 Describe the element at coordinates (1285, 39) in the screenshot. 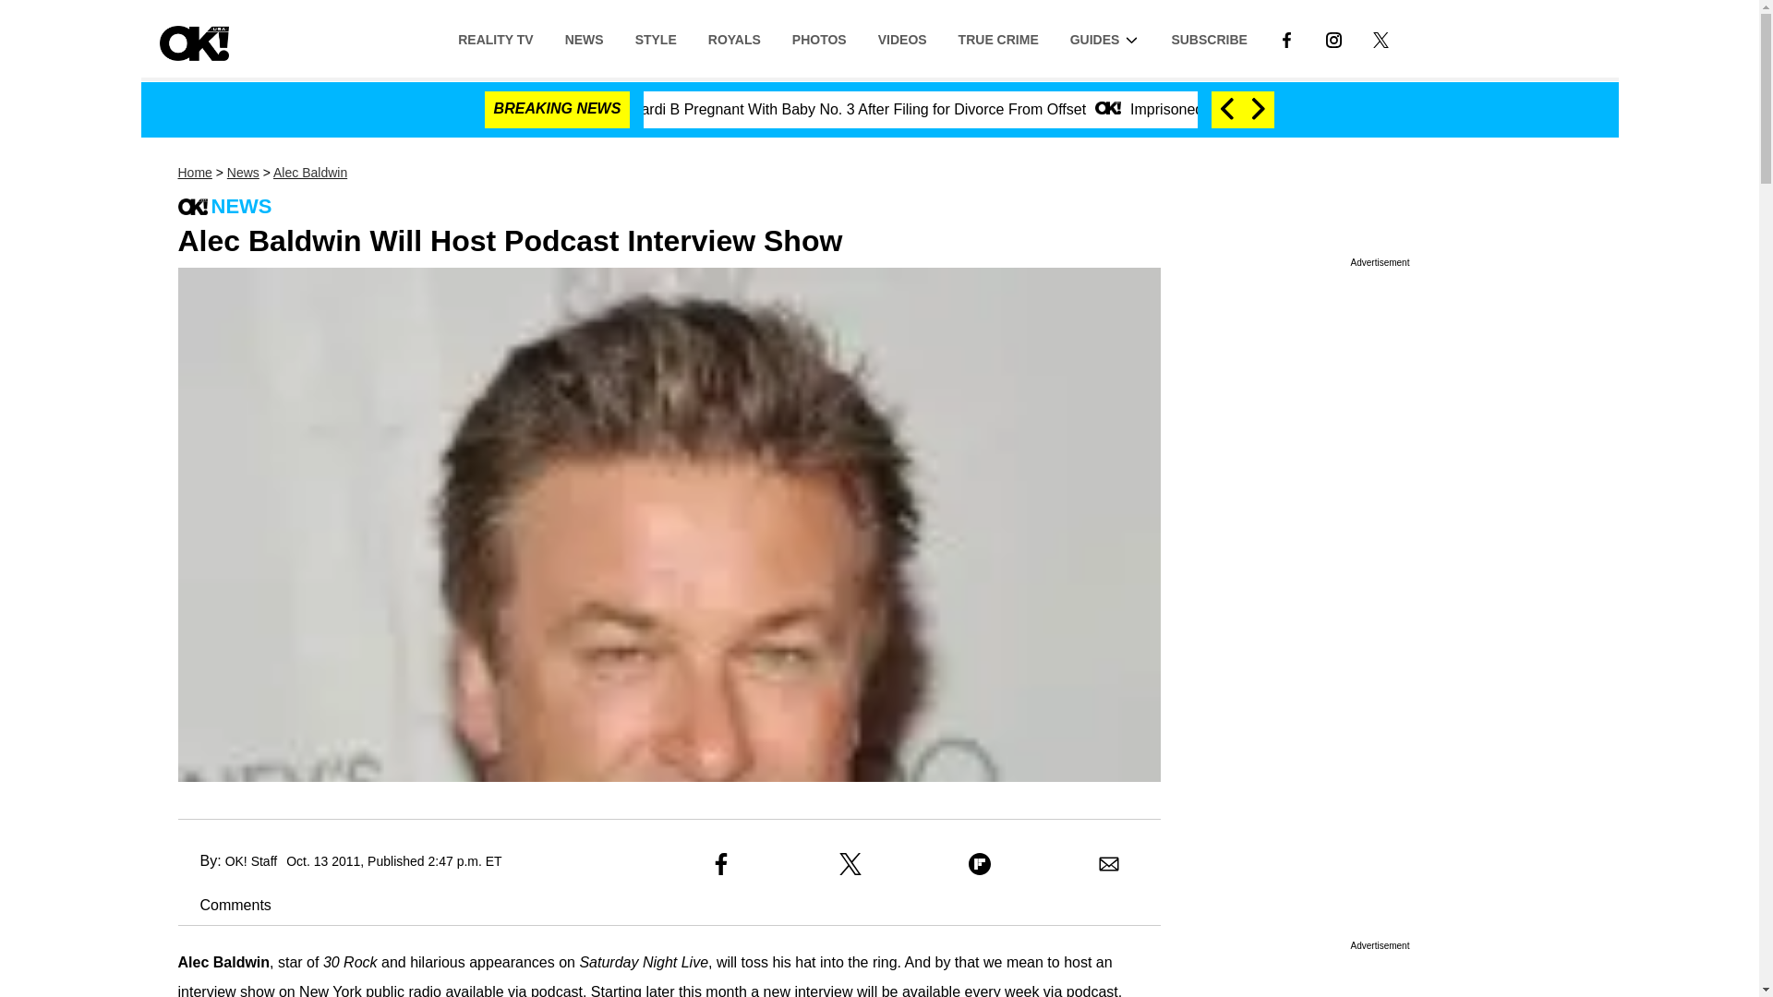

I see `LINK TO FACEBOOK` at that location.